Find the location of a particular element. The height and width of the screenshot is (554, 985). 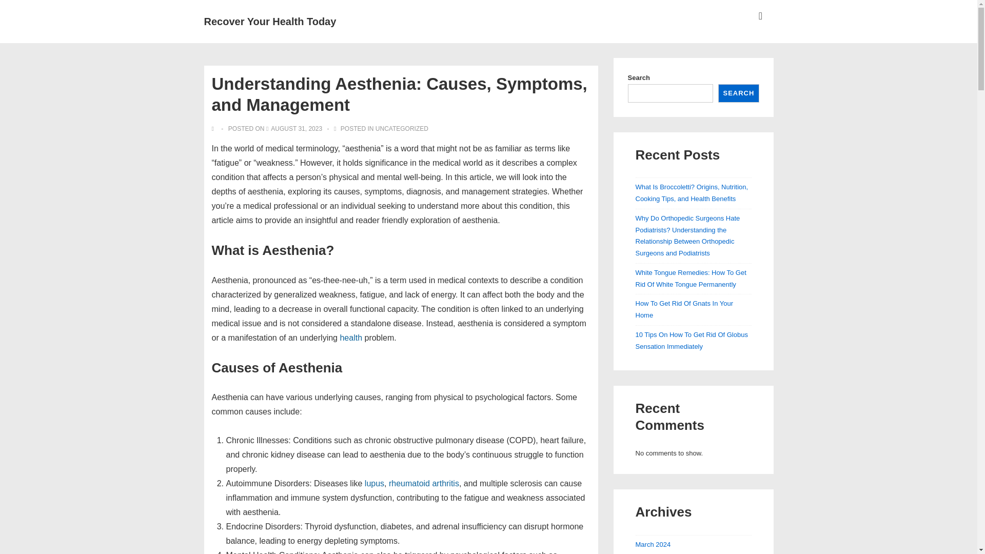

March 2024 is located at coordinates (653, 545).